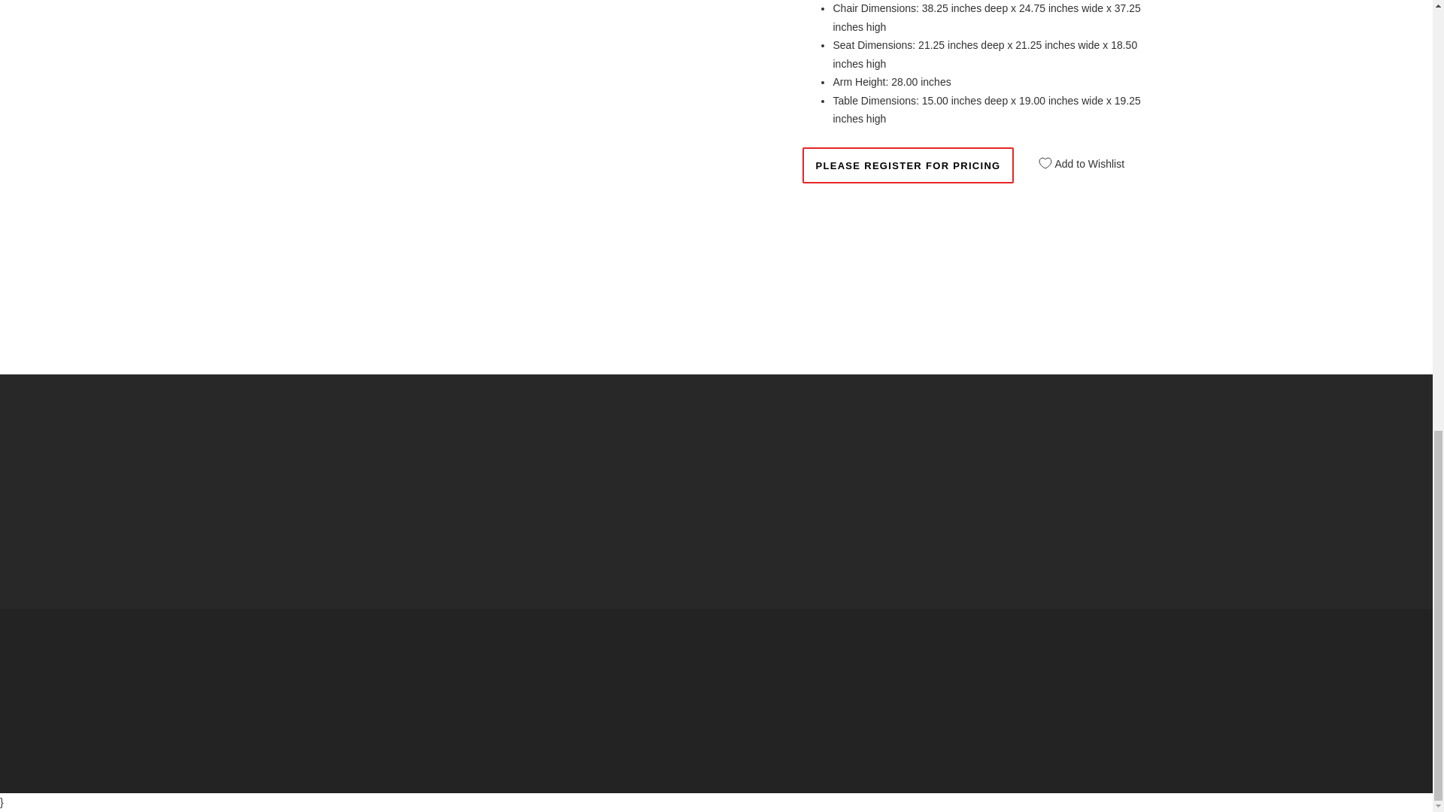  I want to click on Add to Wishlist, so click(1076, 158).